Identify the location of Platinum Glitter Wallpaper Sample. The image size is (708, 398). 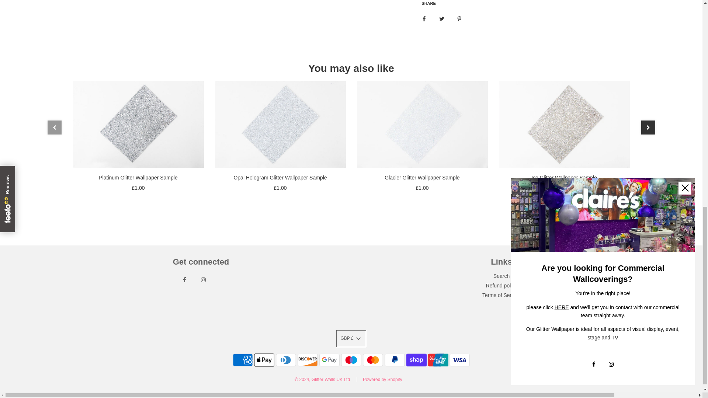
(138, 125).